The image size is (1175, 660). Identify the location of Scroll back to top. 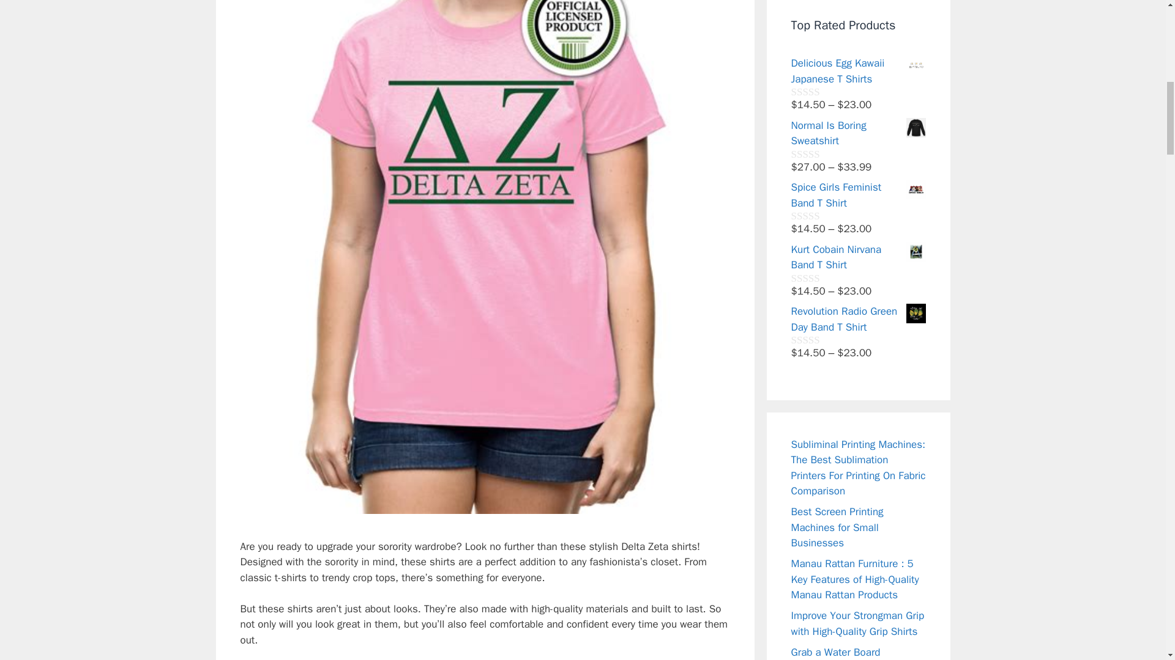
(1135, 580).